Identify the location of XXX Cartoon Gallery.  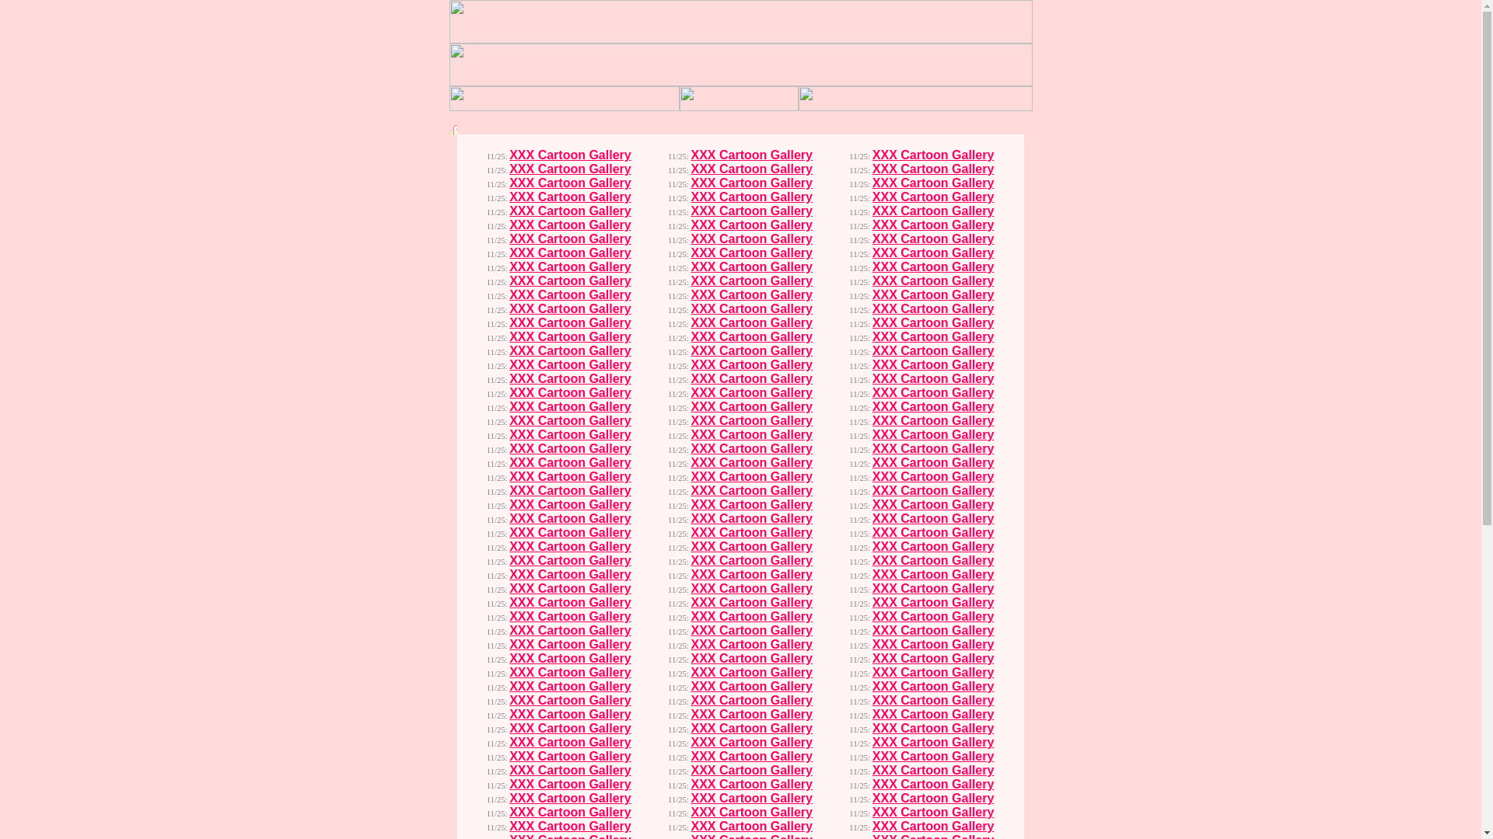
(571, 673).